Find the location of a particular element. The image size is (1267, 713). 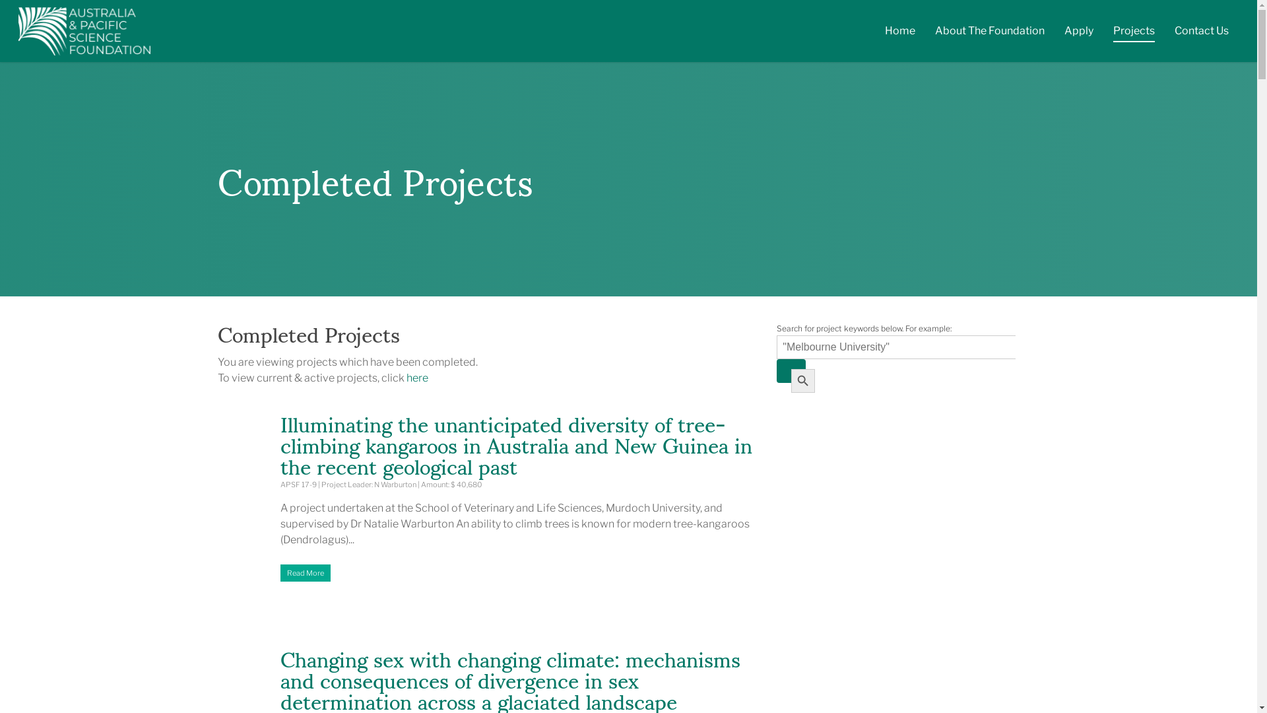

Search Button is located at coordinates (791, 371).